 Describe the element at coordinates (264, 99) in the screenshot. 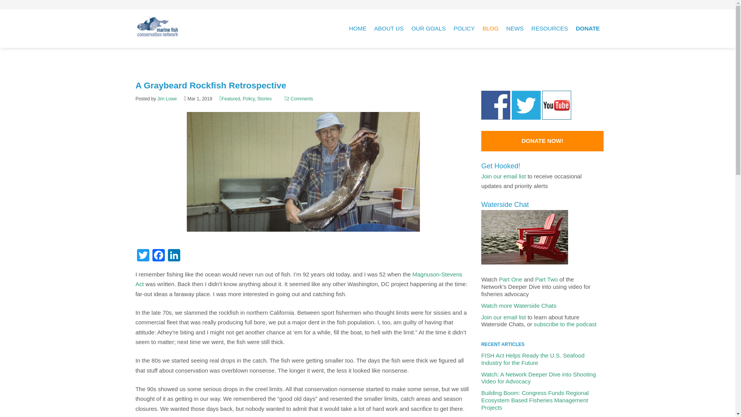

I see `Stories` at that location.